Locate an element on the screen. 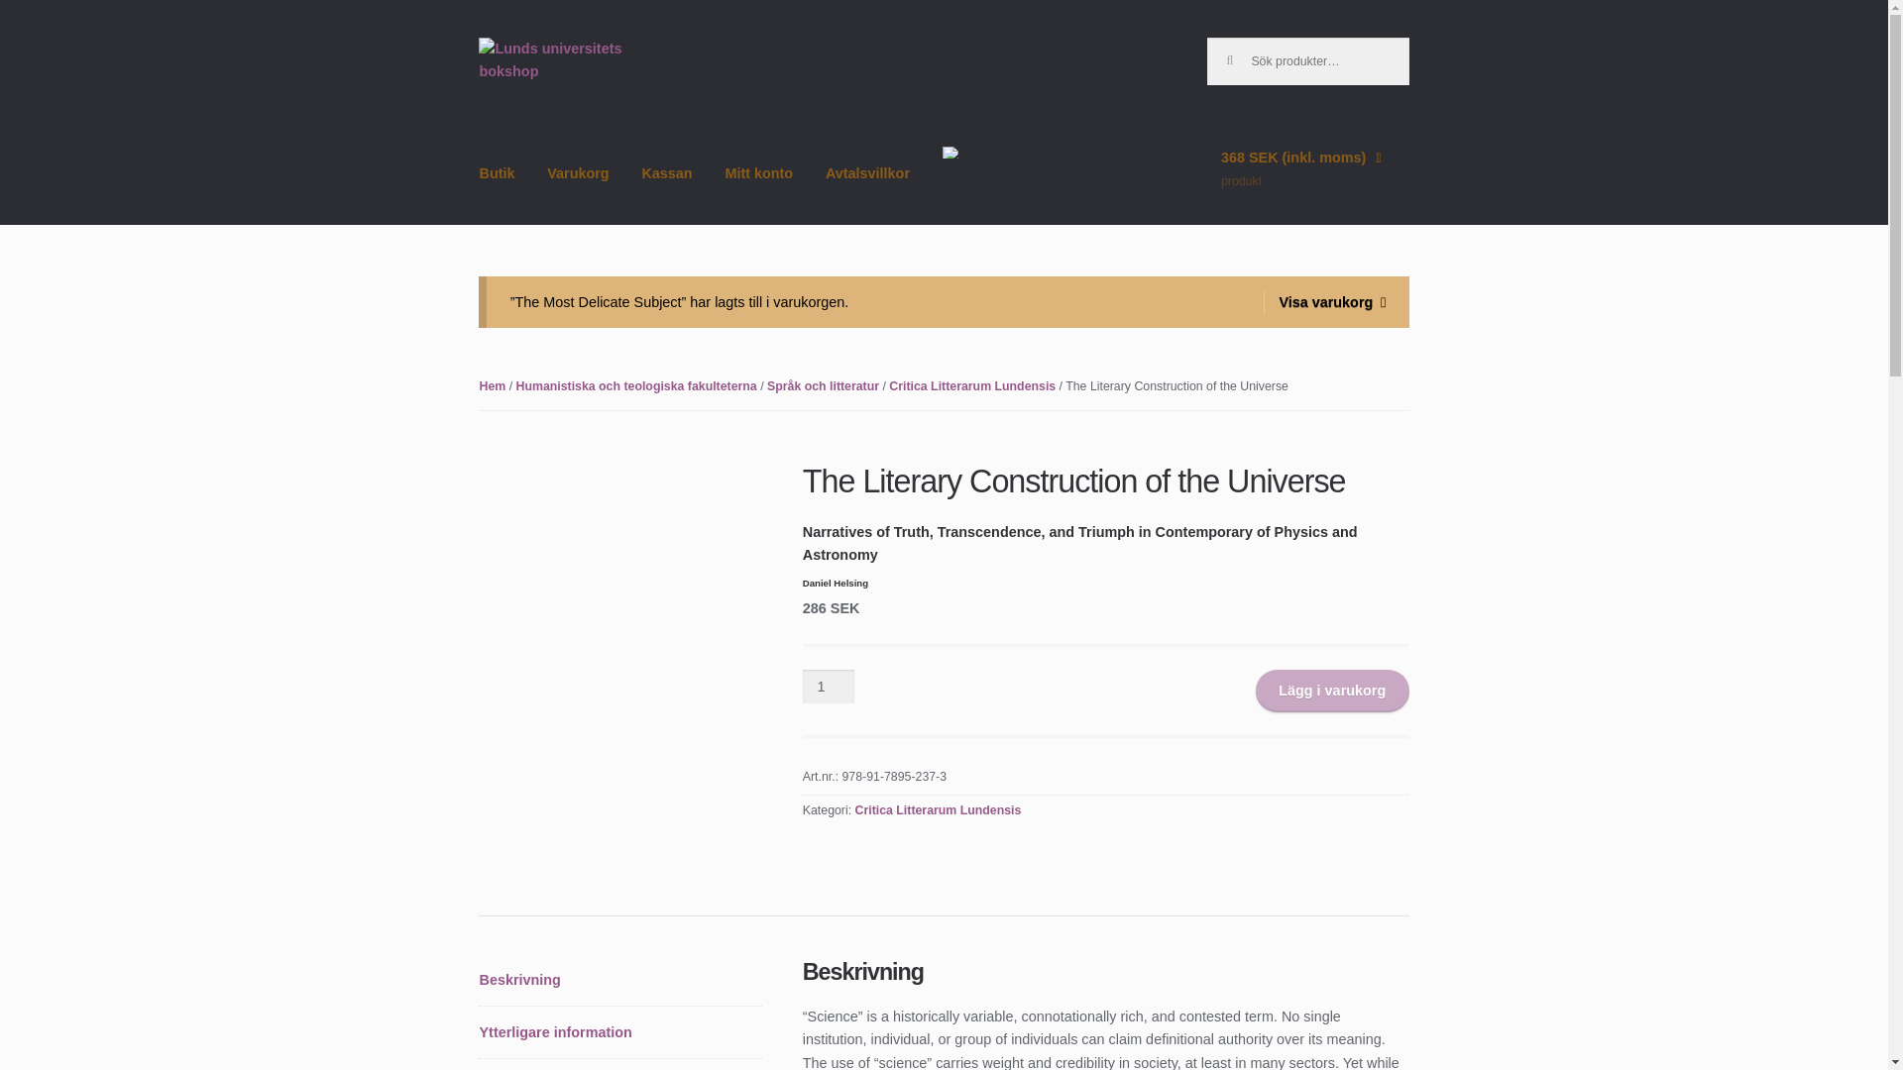 The width and height of the screenshot is (1903, 1070). Critica Litterarum Lundensis is located at coordinates (971, 386).